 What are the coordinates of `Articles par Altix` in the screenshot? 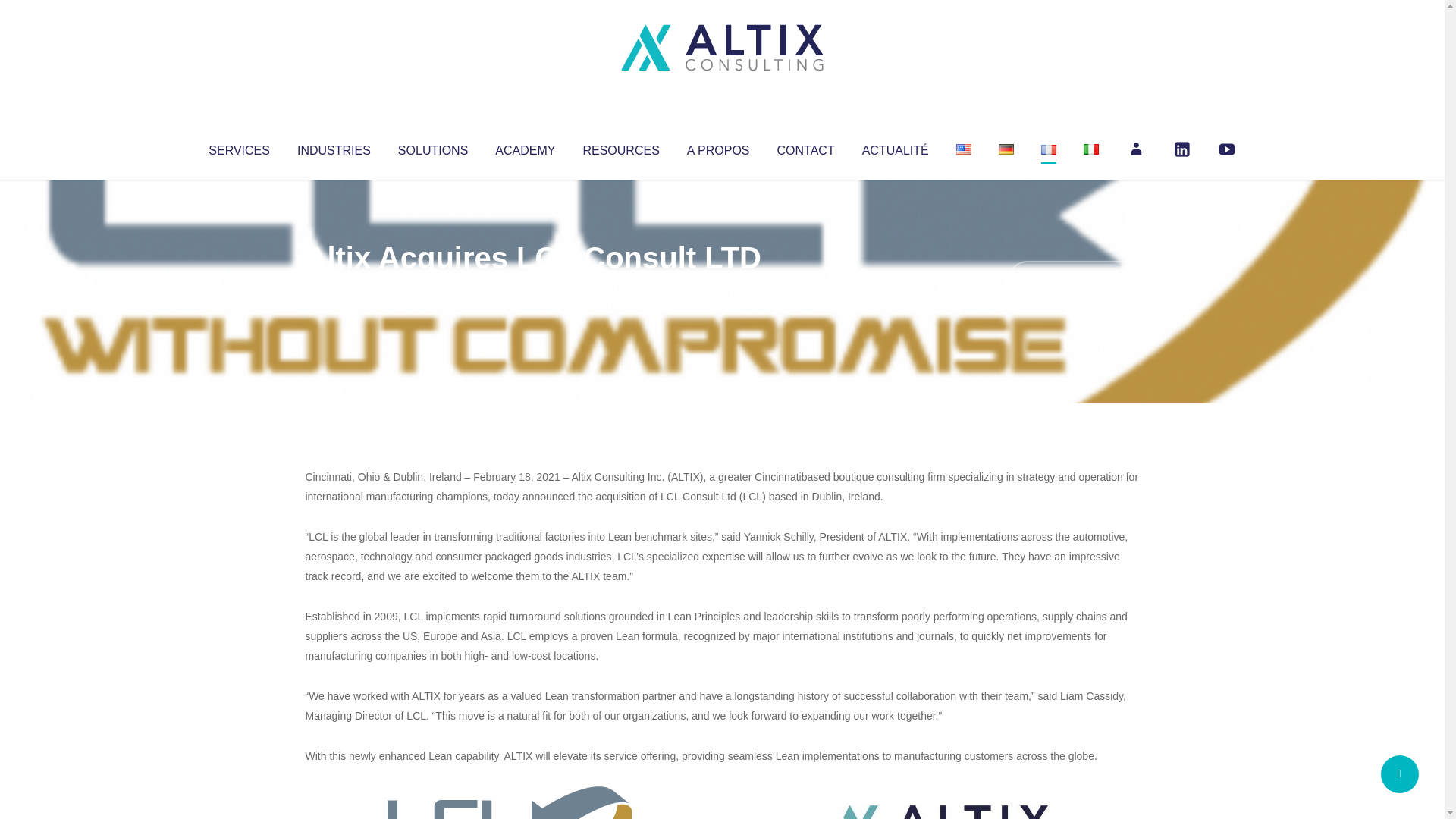 It's located at (334, 288).